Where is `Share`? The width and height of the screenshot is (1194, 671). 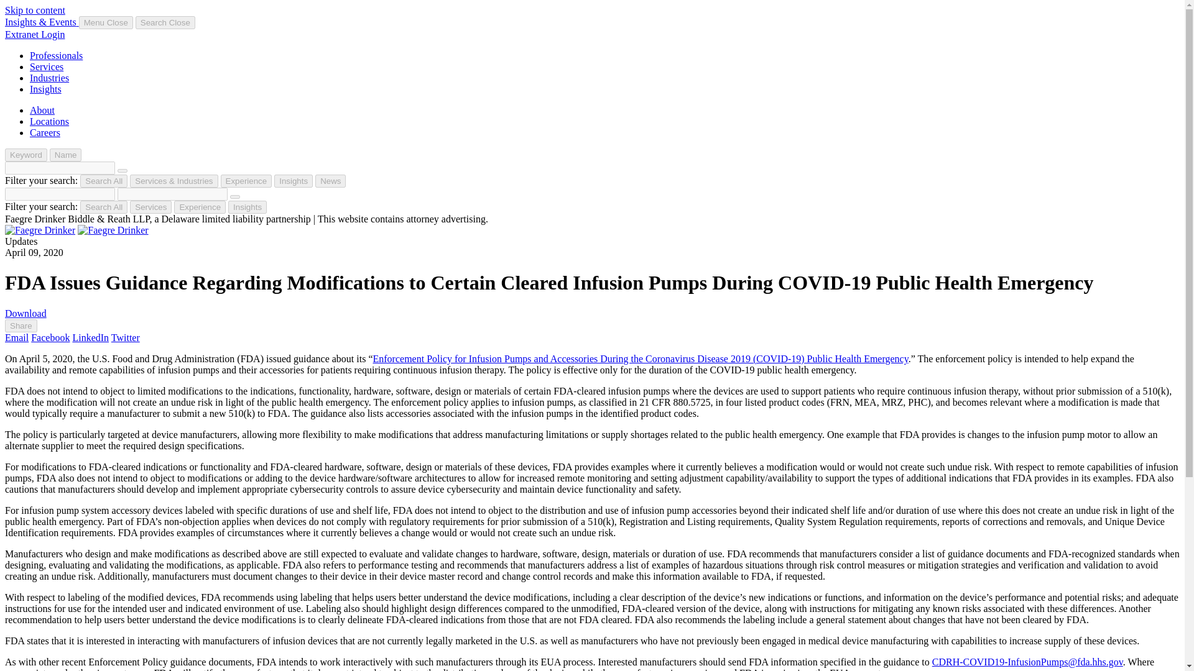
Share is located at coordinates (21, 326).